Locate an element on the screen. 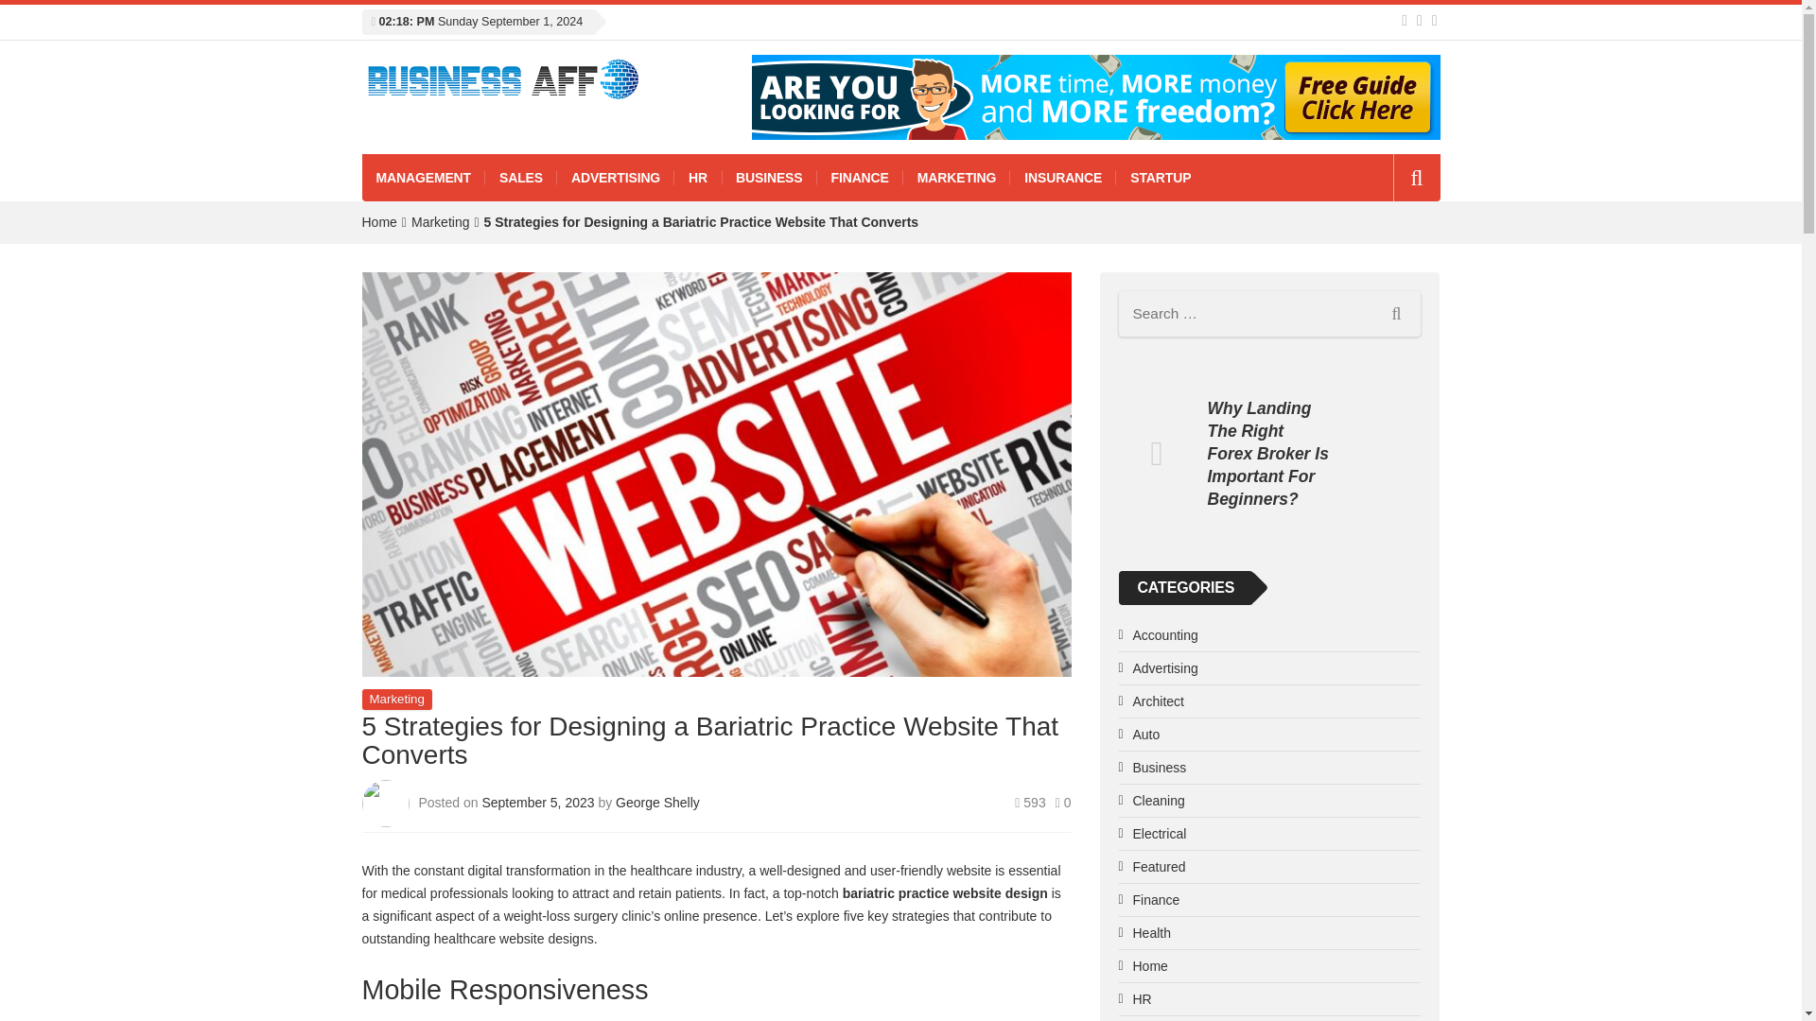  MANAGEMENT is located at coordinates (423, 178).